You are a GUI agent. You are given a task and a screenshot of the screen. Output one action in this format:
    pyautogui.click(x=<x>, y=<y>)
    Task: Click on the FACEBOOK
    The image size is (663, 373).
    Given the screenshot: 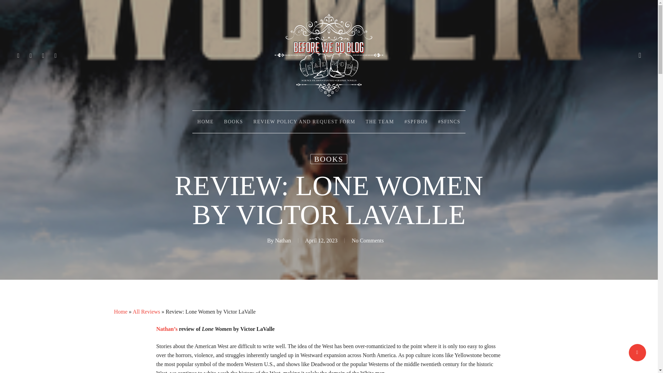 What is the action you would take?
    pyautogui.click(x=31, y=55)
    